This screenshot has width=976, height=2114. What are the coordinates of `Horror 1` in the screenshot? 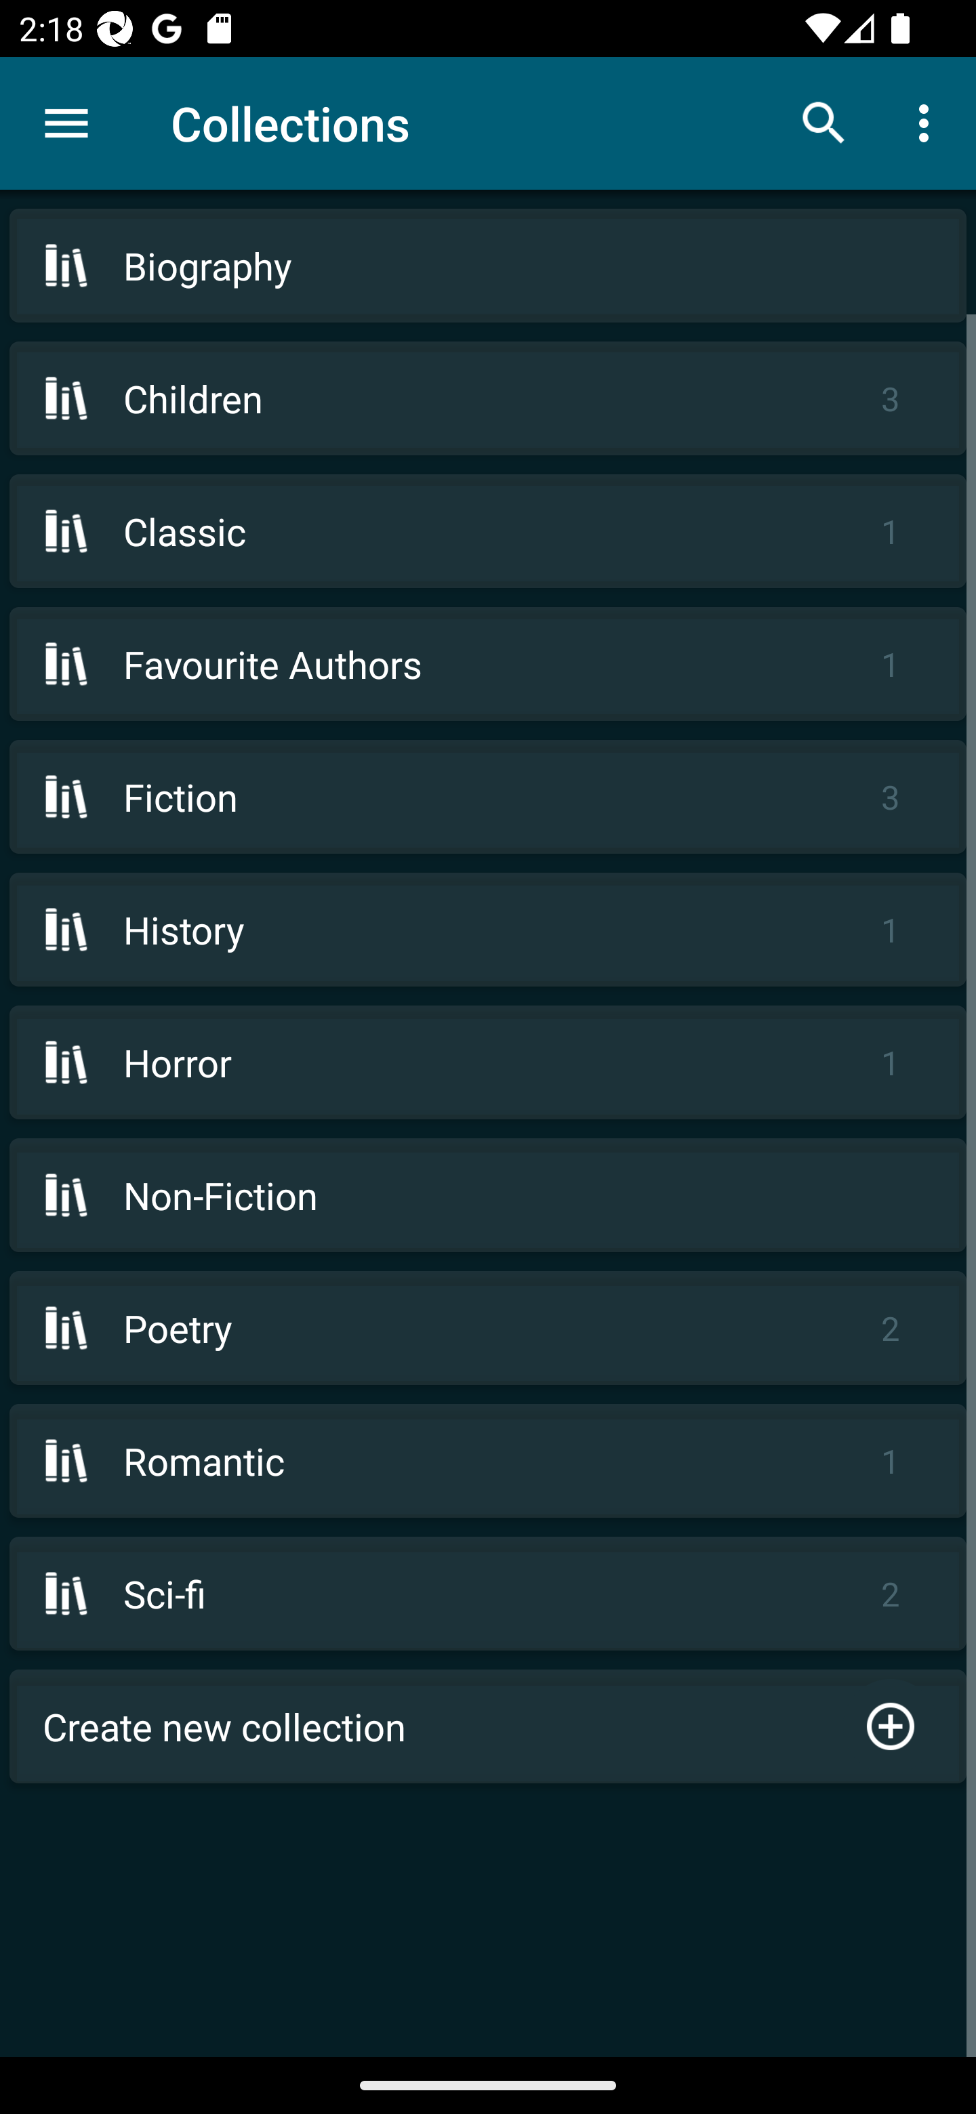 It's located at (488, 1062).